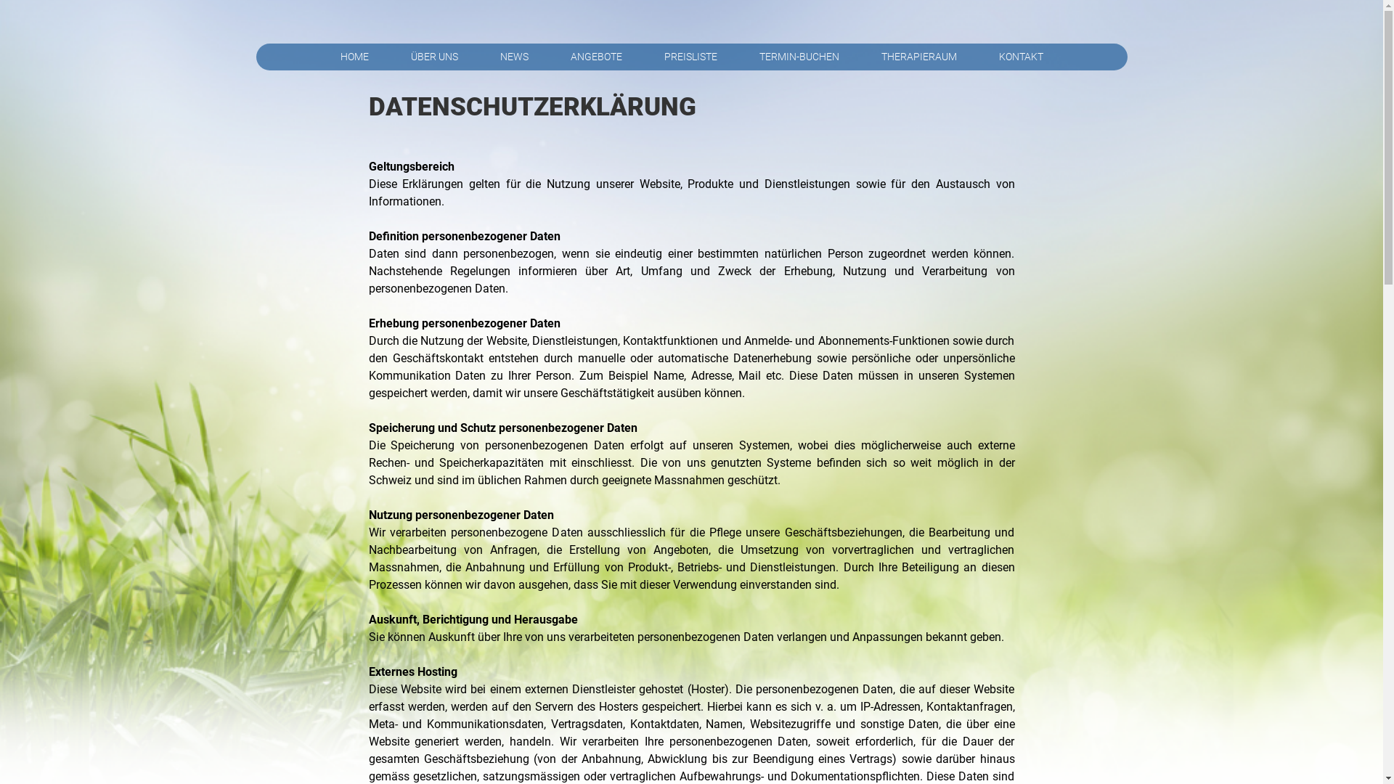 Image resolution: width=1394 pixels, height=784 pixels. I want to click on HOME, so click(354, 57).